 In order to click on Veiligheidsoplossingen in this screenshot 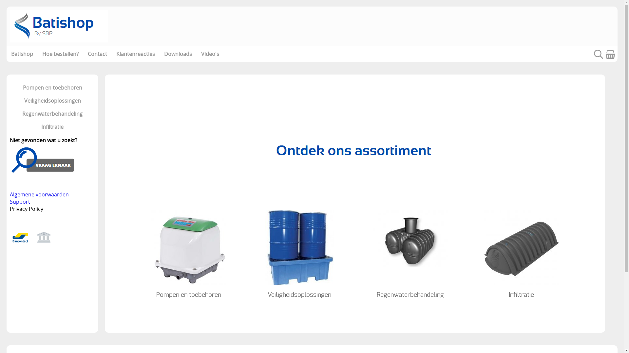, I will do `click(52, 101)`.